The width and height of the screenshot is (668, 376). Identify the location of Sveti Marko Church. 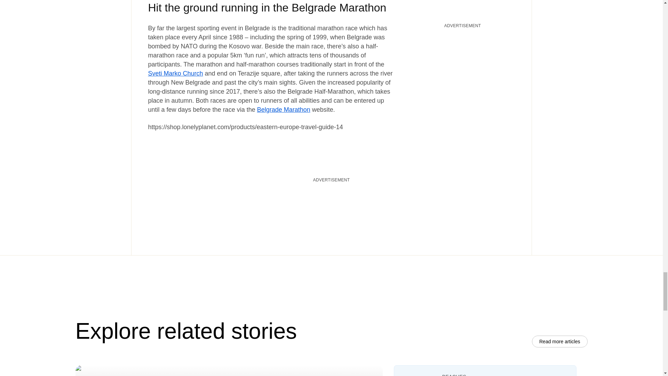
(175, 73).